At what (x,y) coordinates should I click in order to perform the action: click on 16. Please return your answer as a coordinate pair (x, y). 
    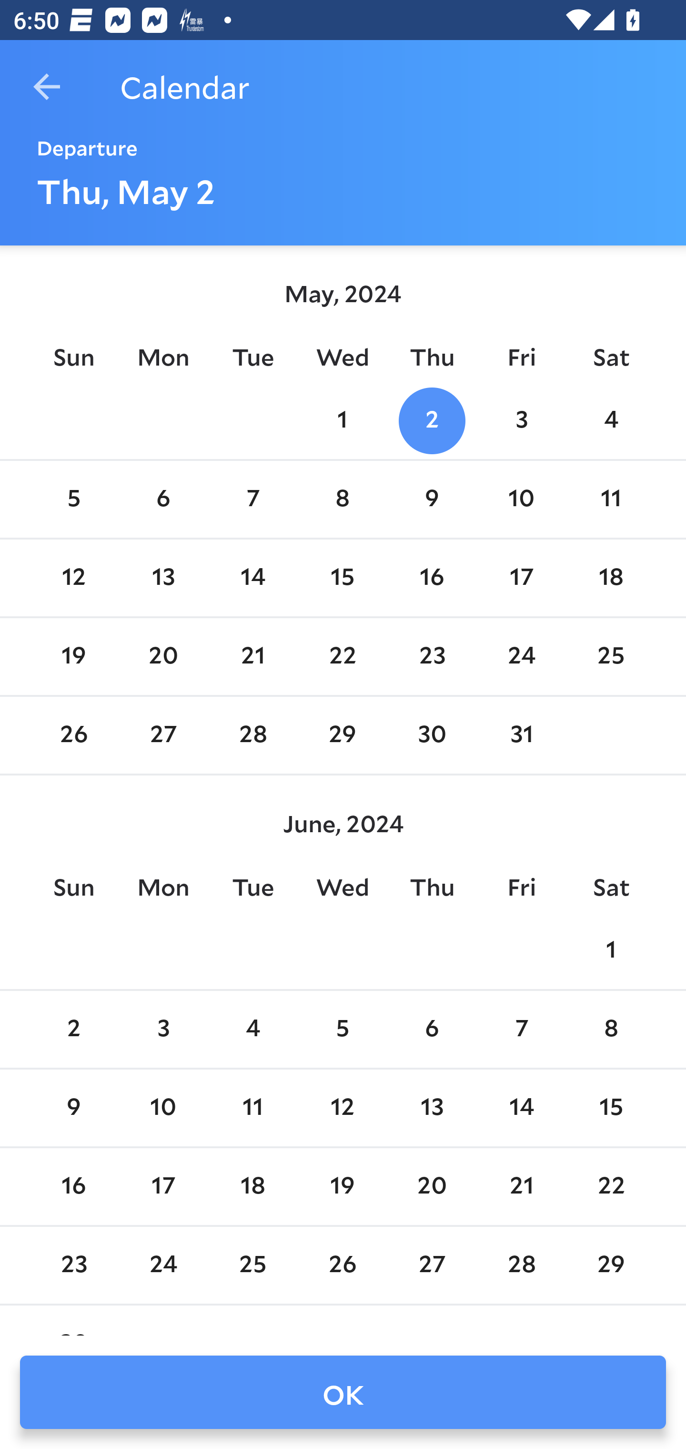
    Looking at the image, I should click on (73, 1186).